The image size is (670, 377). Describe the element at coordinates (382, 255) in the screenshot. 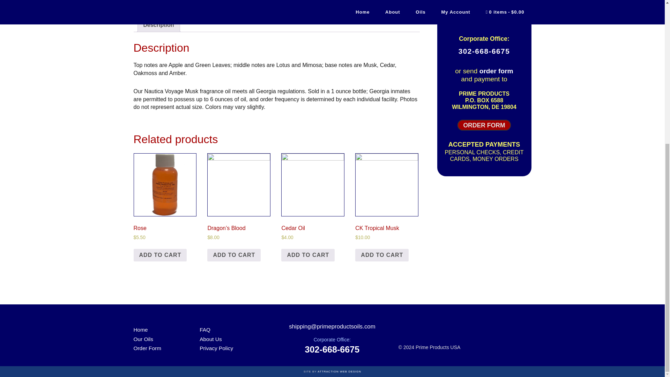

I see `ADD TO CART` at that location.